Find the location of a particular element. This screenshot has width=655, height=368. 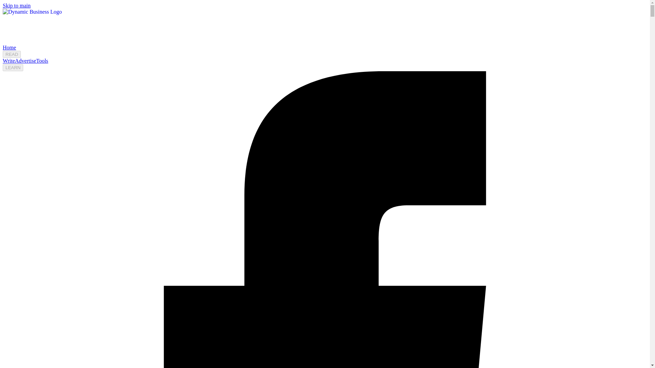

Advertise is located at coordinates (25, 61).